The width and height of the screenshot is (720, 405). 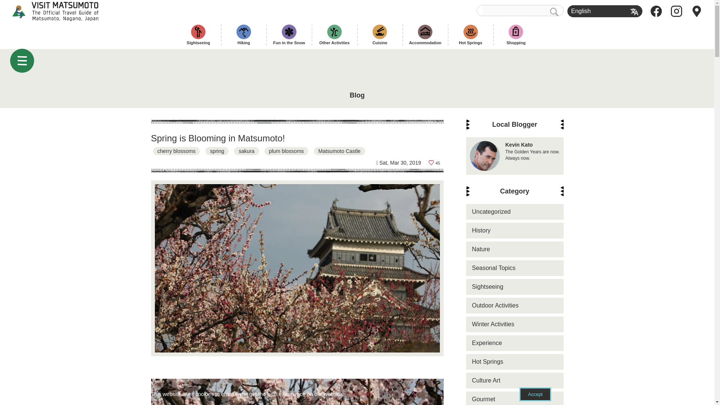 What do you see at coordinates (514, 287) in the screenshot?
I see `Sightseeing` at bounding box center [514, 287].